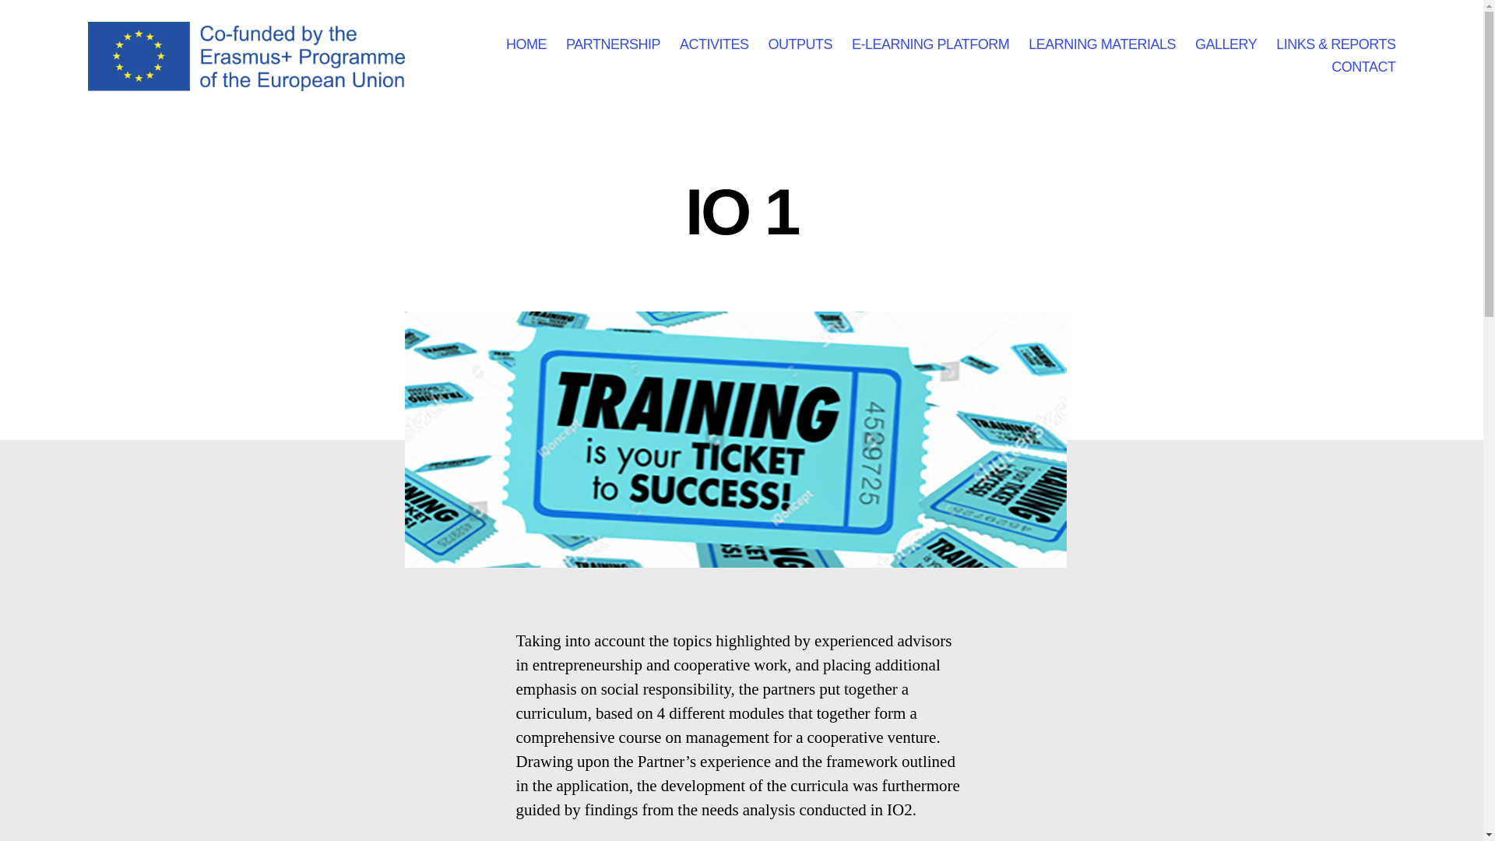  What do you see at coordinates (1363, 67) in the screenshot?
I see `CONTACT` at bounding box center [1363, 67].